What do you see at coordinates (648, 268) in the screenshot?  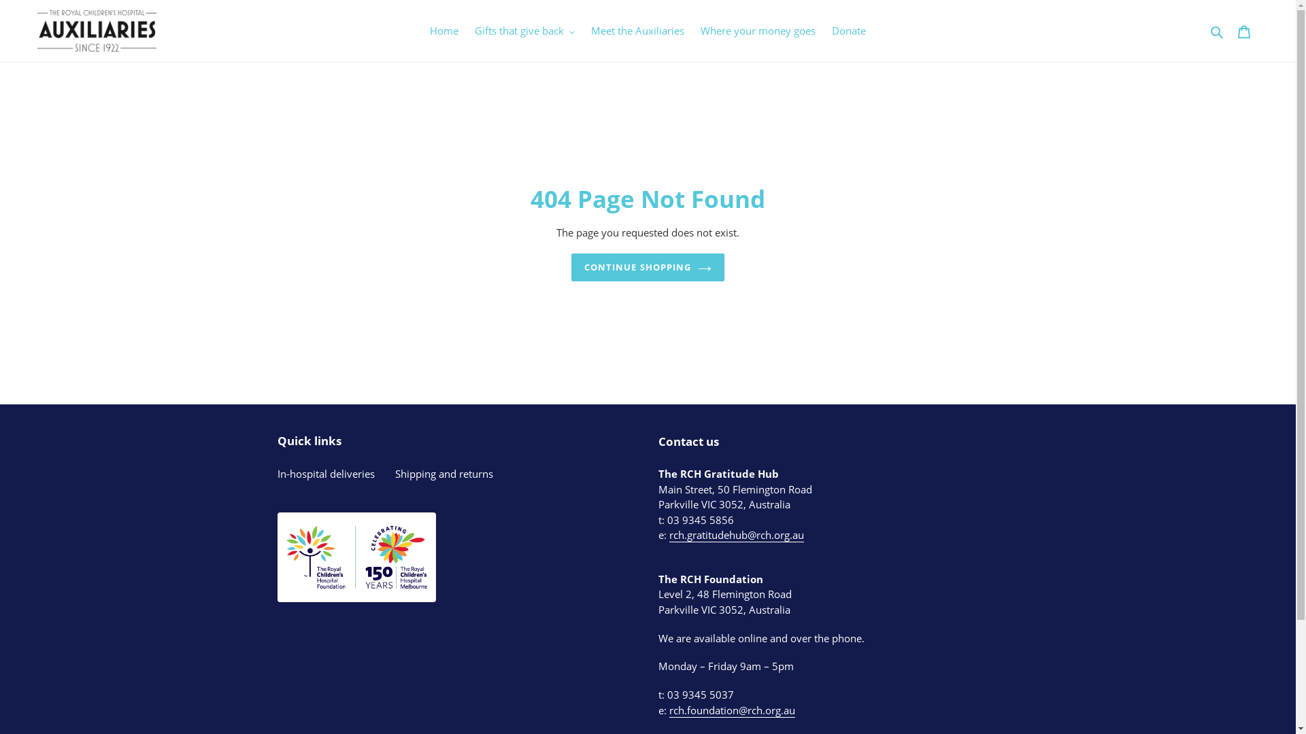 I see `CONTINUE SHOPPING` at bounding box center [648, 268].